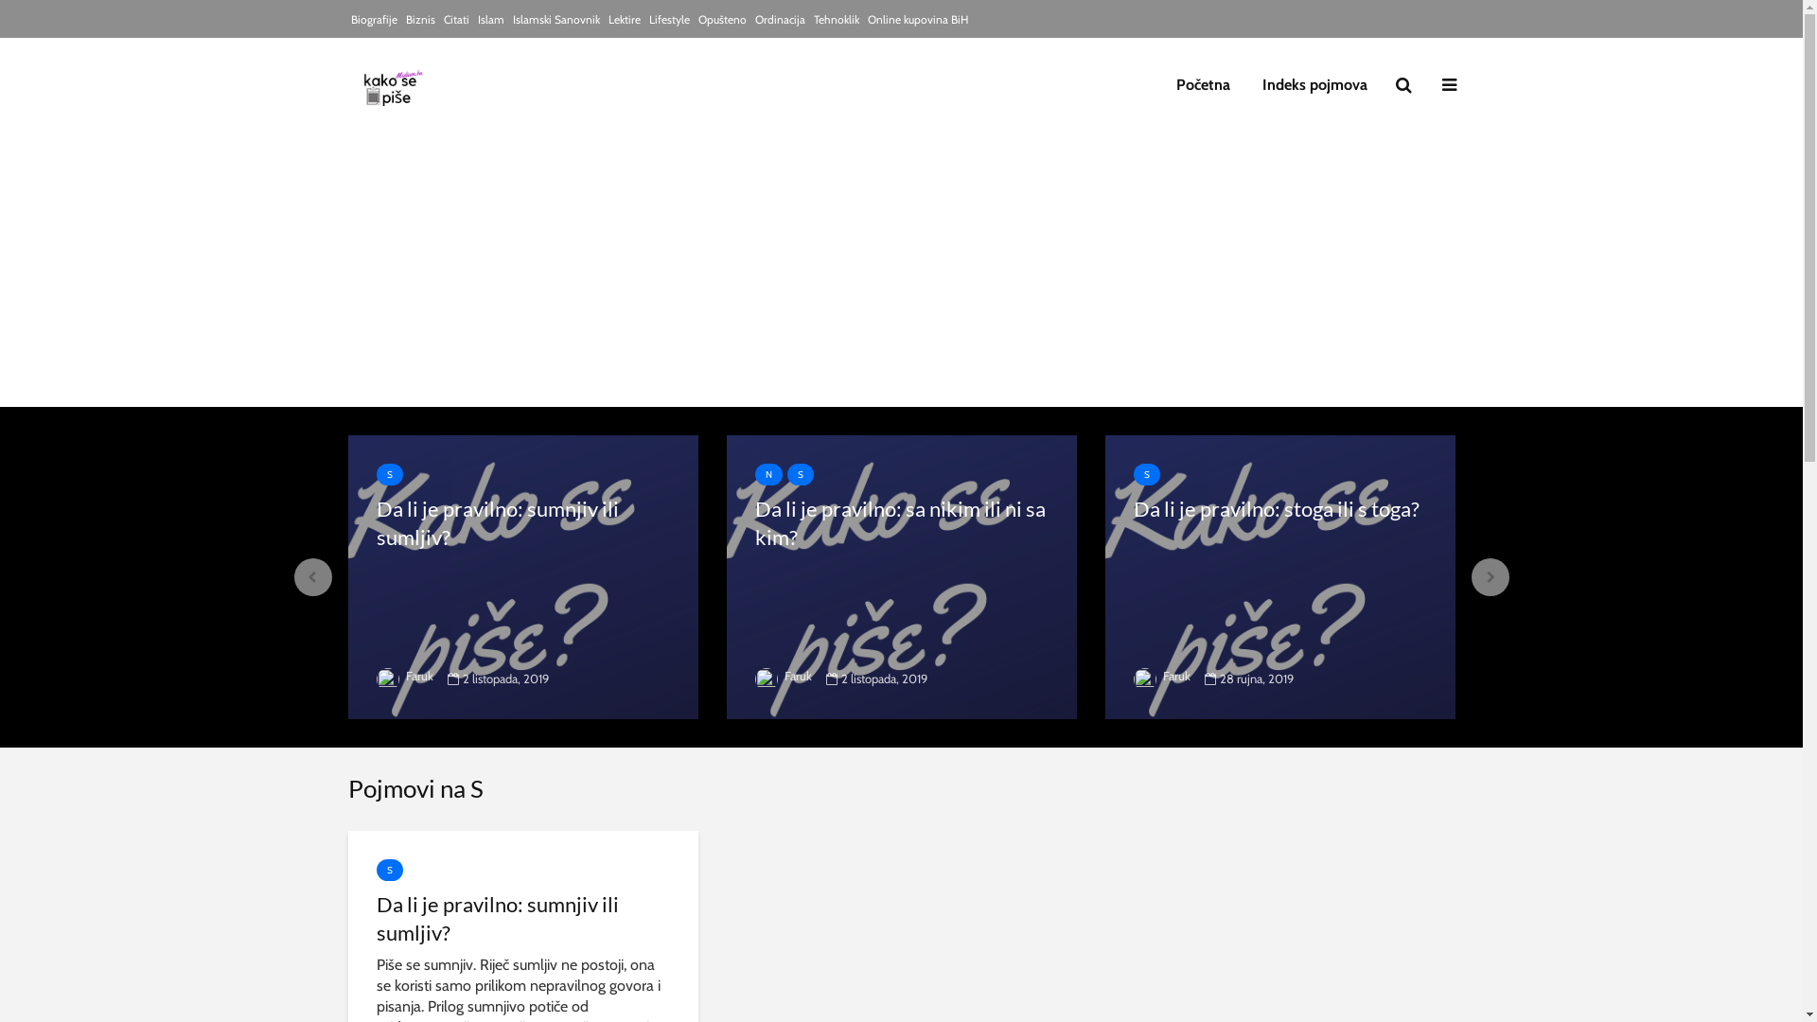 Image resolution: width=1817 pixels, height=1022 pixels. What do you see at coordinates (1280, 509) in the screenshot?
I see `Da li je pravilno: stoga ili s toga?` at bounding box center [1280, 509].